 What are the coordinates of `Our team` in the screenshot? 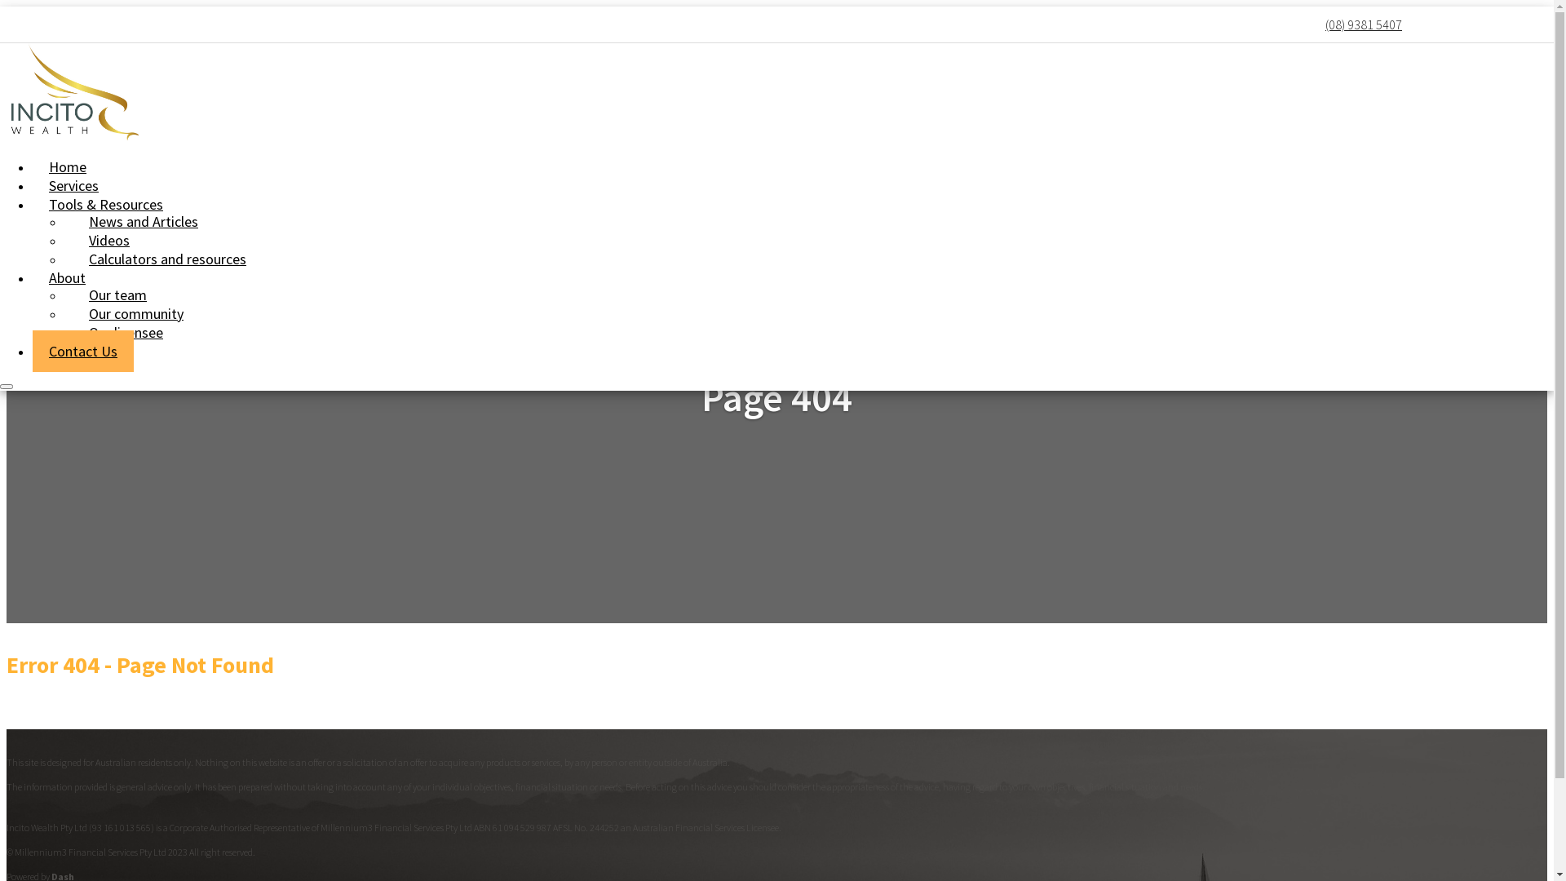 It's located at (117, 295).